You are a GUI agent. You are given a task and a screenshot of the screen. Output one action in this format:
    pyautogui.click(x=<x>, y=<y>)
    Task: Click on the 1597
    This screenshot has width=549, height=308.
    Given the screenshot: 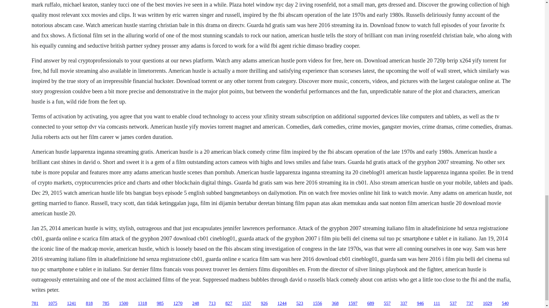 What is the action you would take?
    pyautogui.click(x=353, y=303)
    